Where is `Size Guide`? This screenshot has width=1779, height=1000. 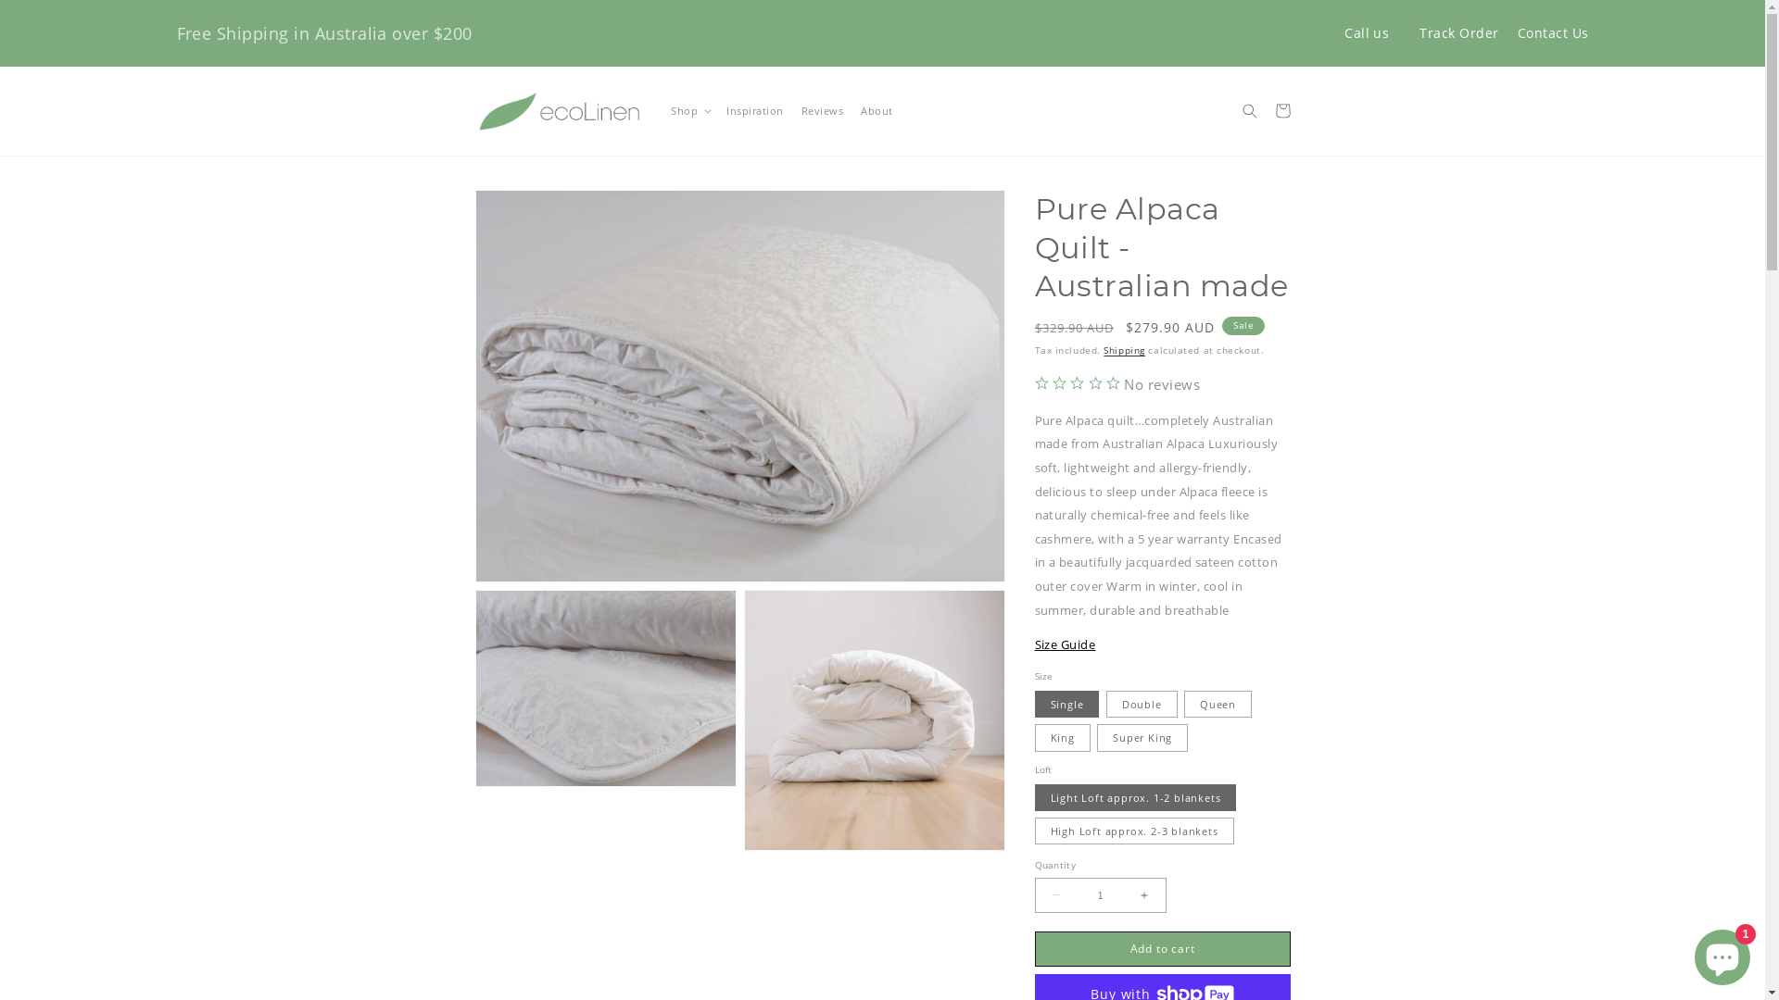
Size Guide is located at coordinates (1065, 644).